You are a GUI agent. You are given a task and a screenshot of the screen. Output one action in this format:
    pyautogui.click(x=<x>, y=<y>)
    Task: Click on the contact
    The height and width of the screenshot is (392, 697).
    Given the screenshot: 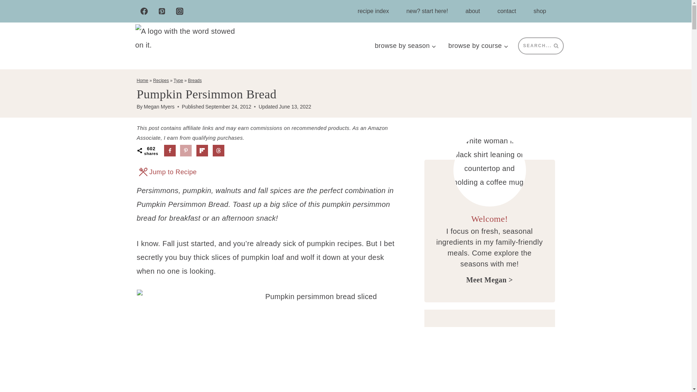 What is the action you would take?
    pyautogui.click(x=506, y=11)
    